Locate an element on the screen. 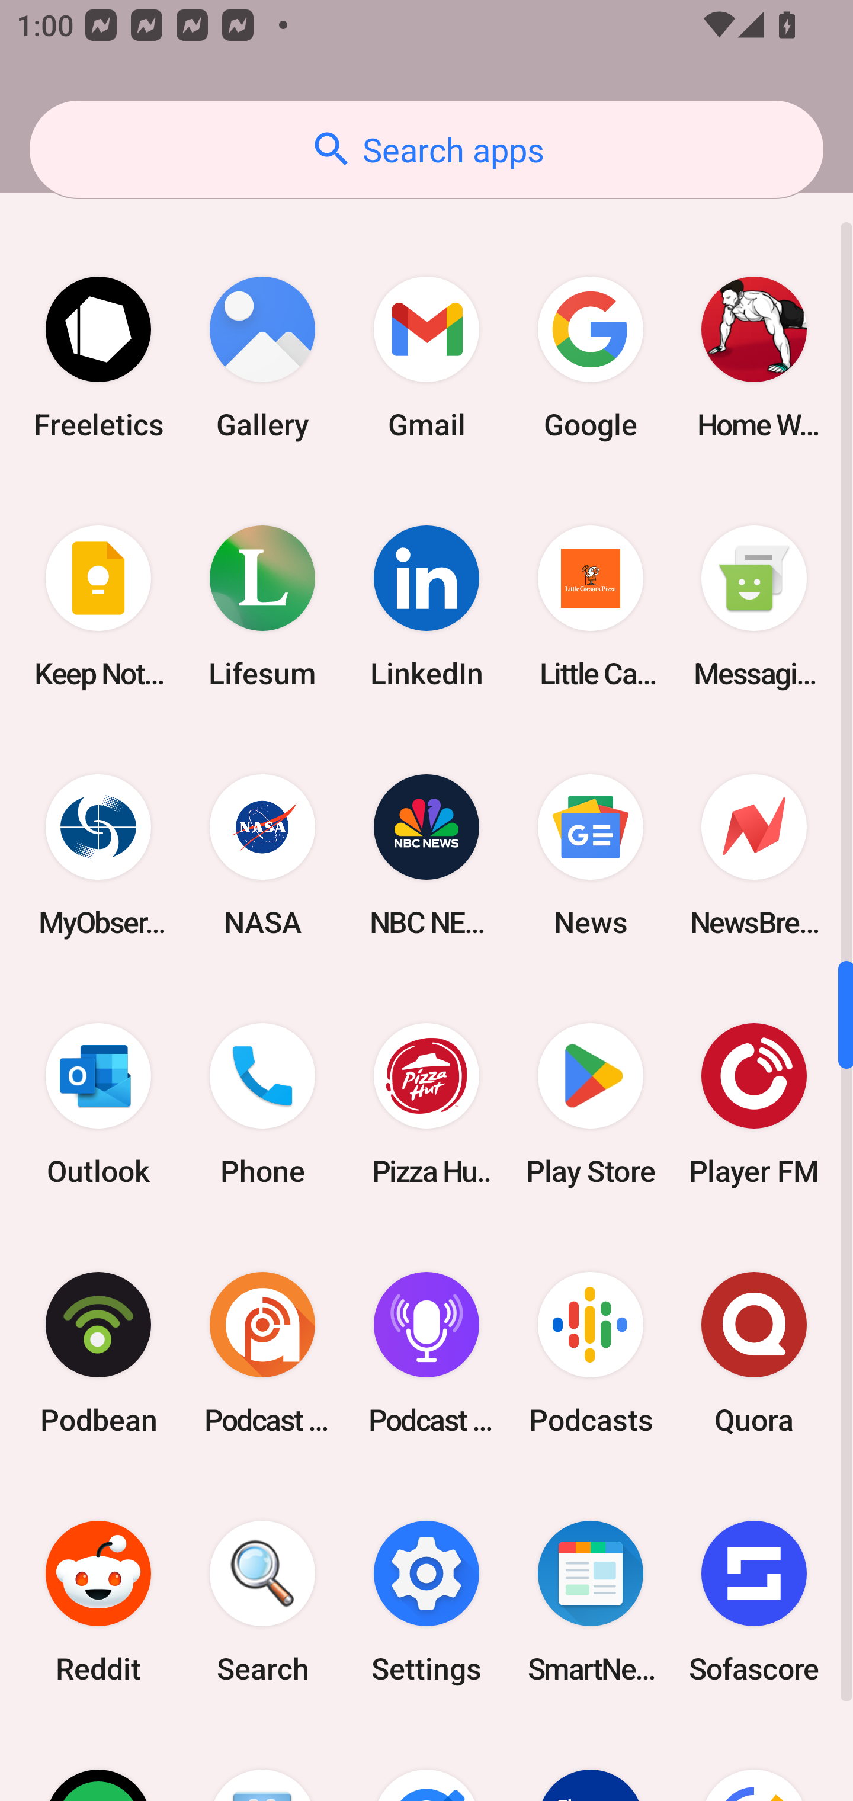 This screenshot has height=1801, width=853. LinkedIn is located at coordinates (426, 607).